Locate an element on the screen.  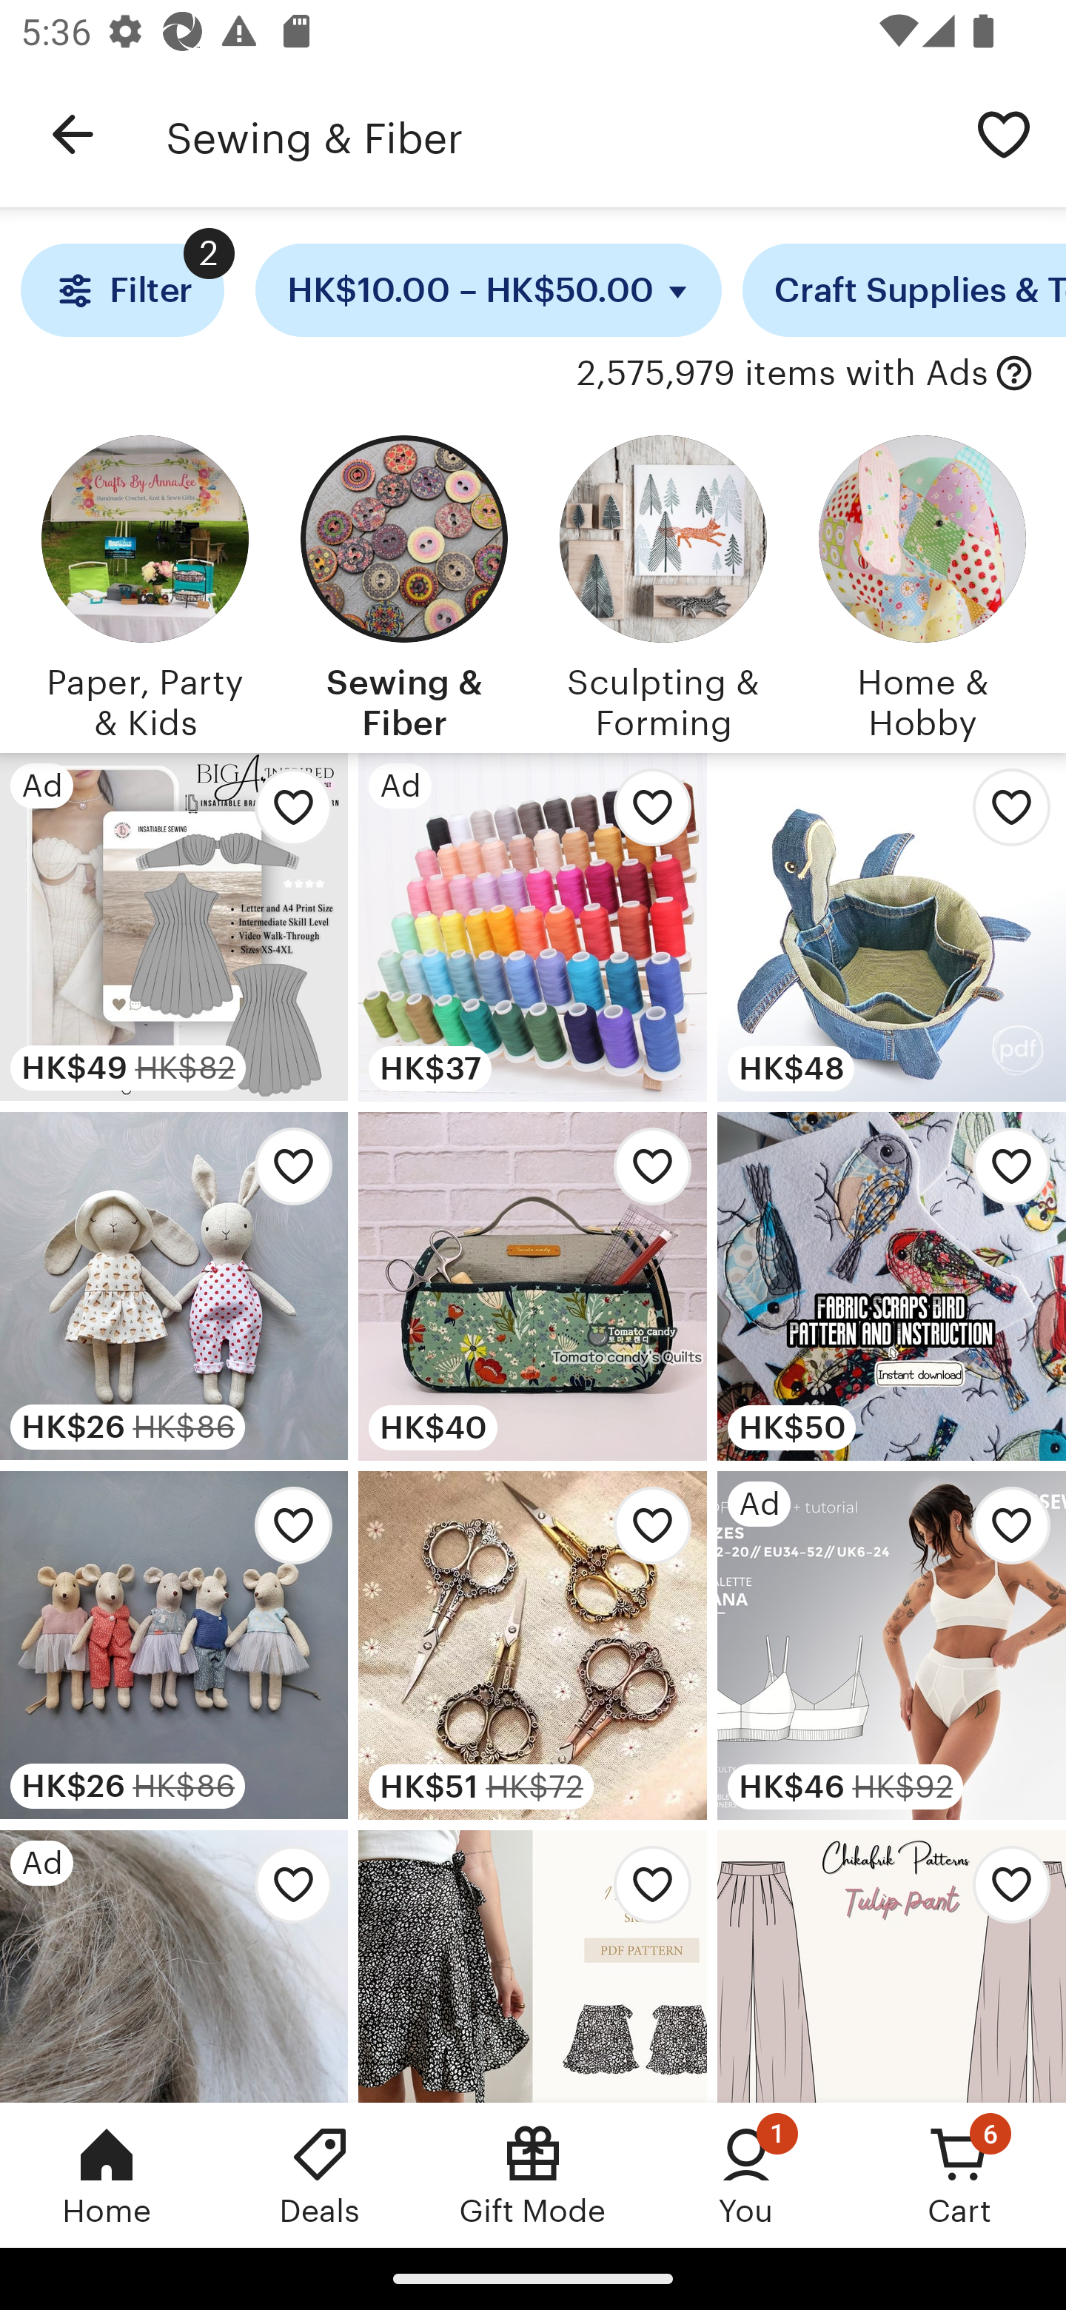
Deals is located at coordinates (320, 2175).